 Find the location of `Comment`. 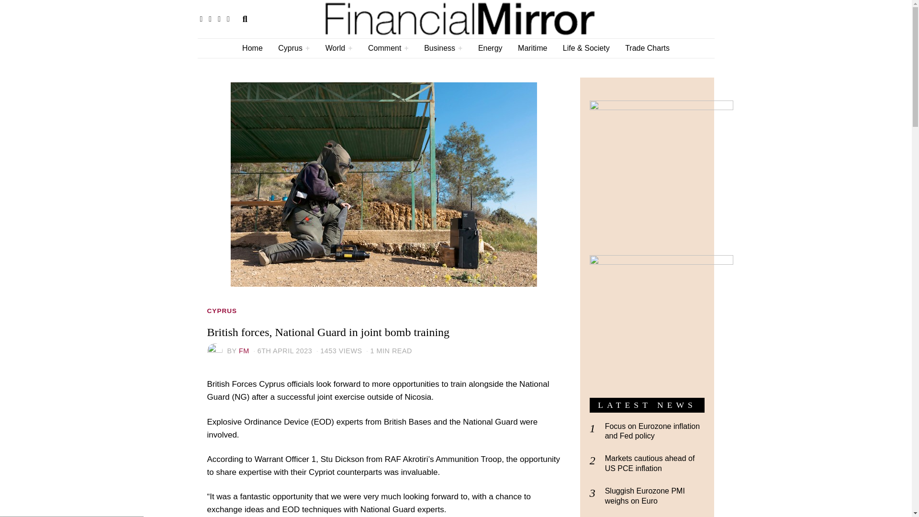

Comment is located at coordinates (388, 48).